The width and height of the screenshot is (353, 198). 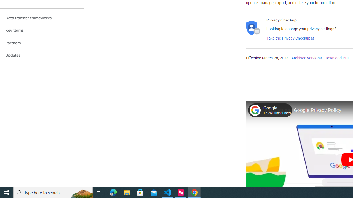 I want to click on Partners, so click(x=42, y=43).